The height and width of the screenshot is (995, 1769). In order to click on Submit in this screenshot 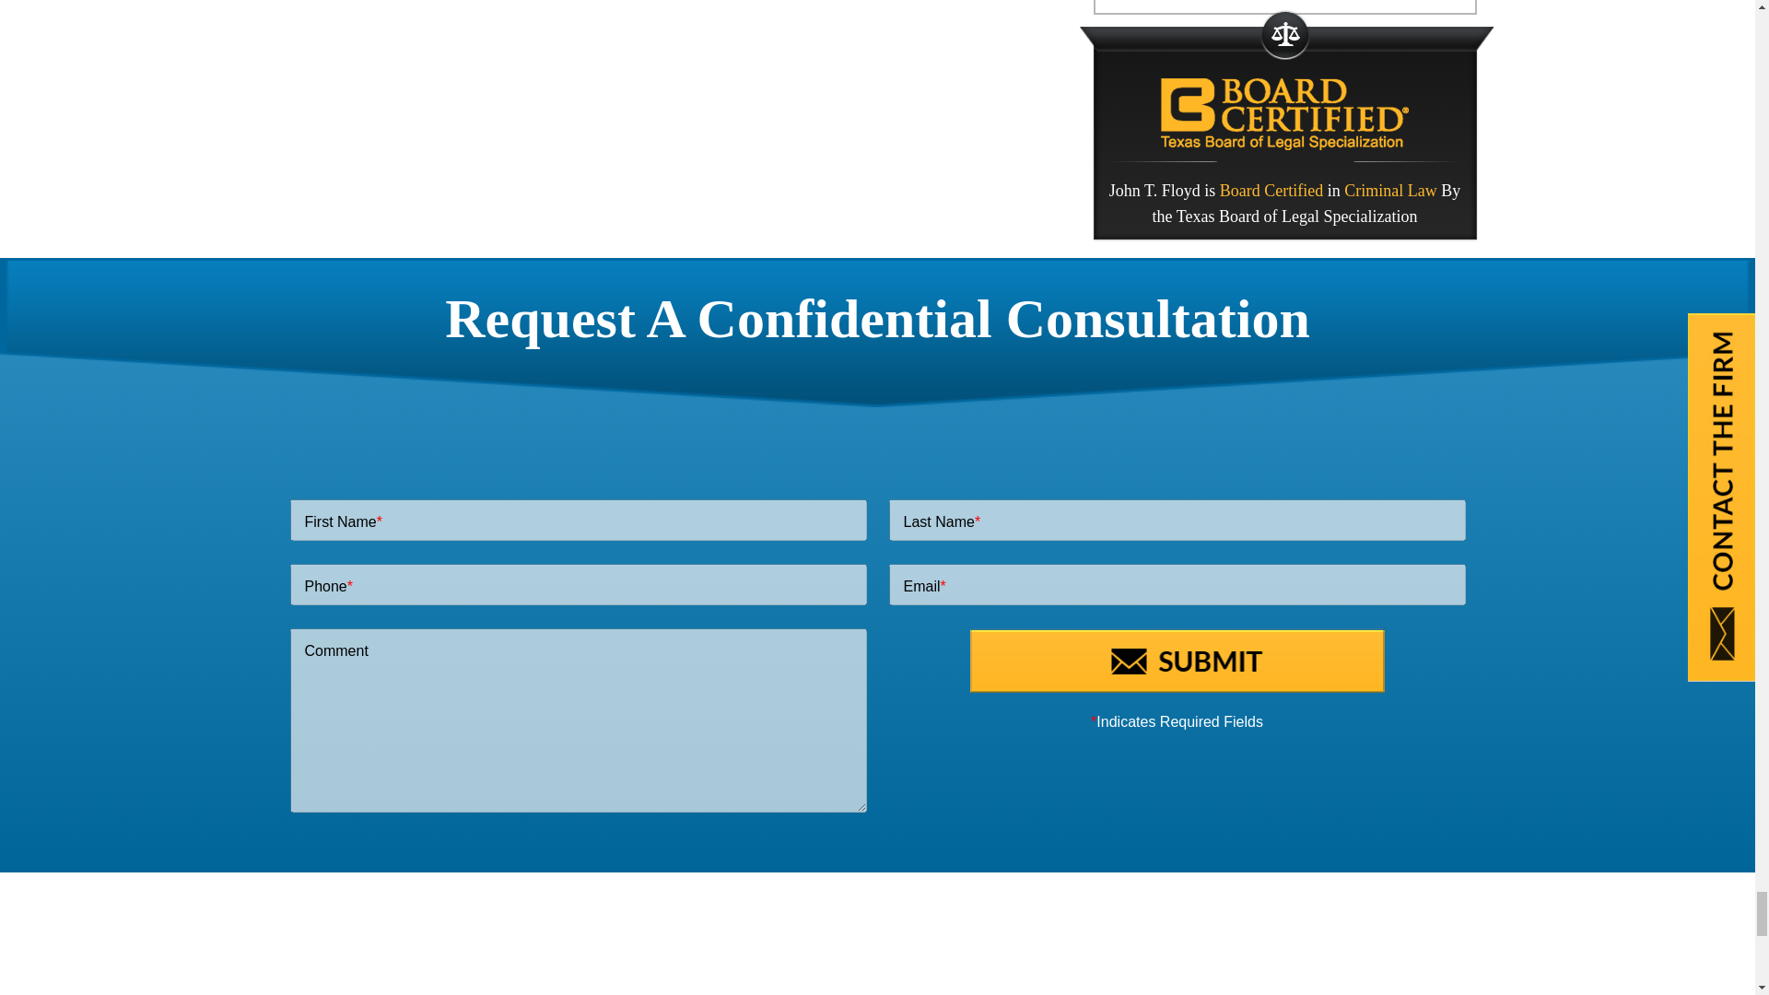, I will do `click(1176, 660)`.